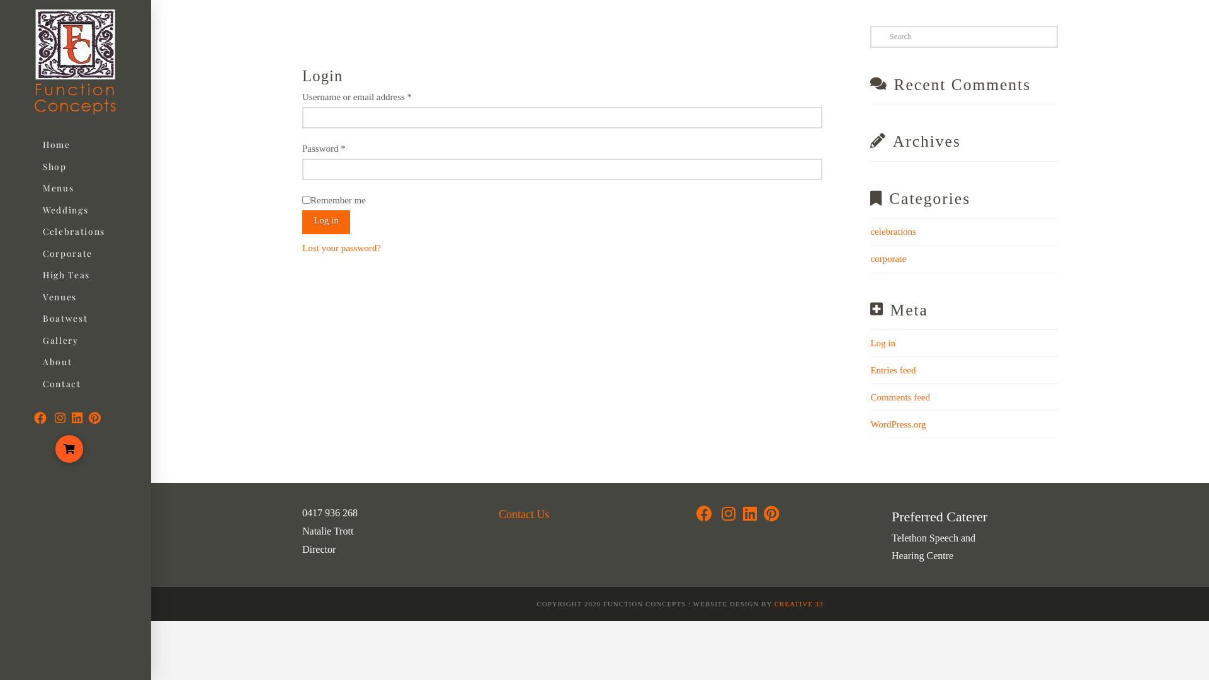  Describe the element at coordinates (893, 370) in the screenshot. I see `Entries feed` at that location.